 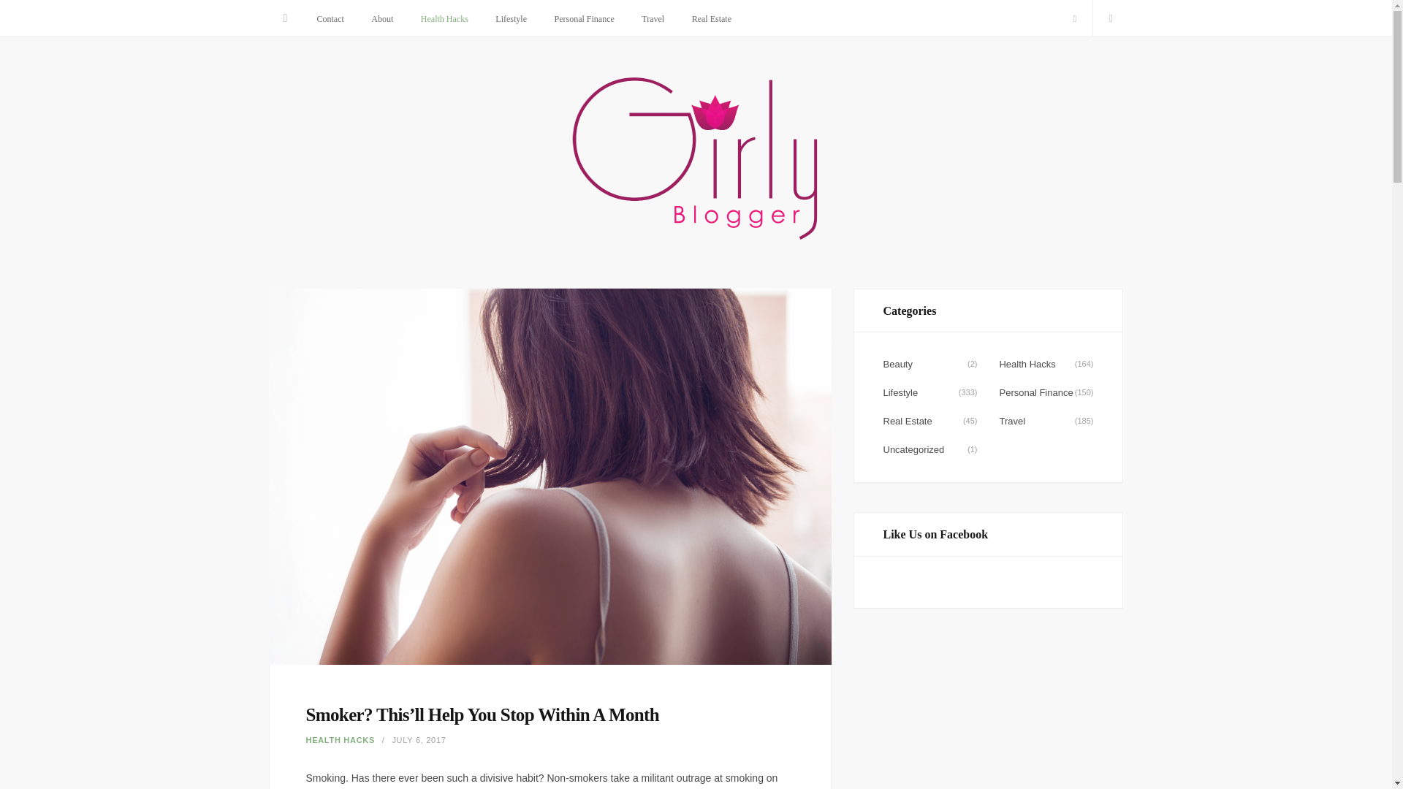 What do you see at coordinates (510, 19) in the screenshot?
I see `Lifestyle` at bounding box center [510, 19].